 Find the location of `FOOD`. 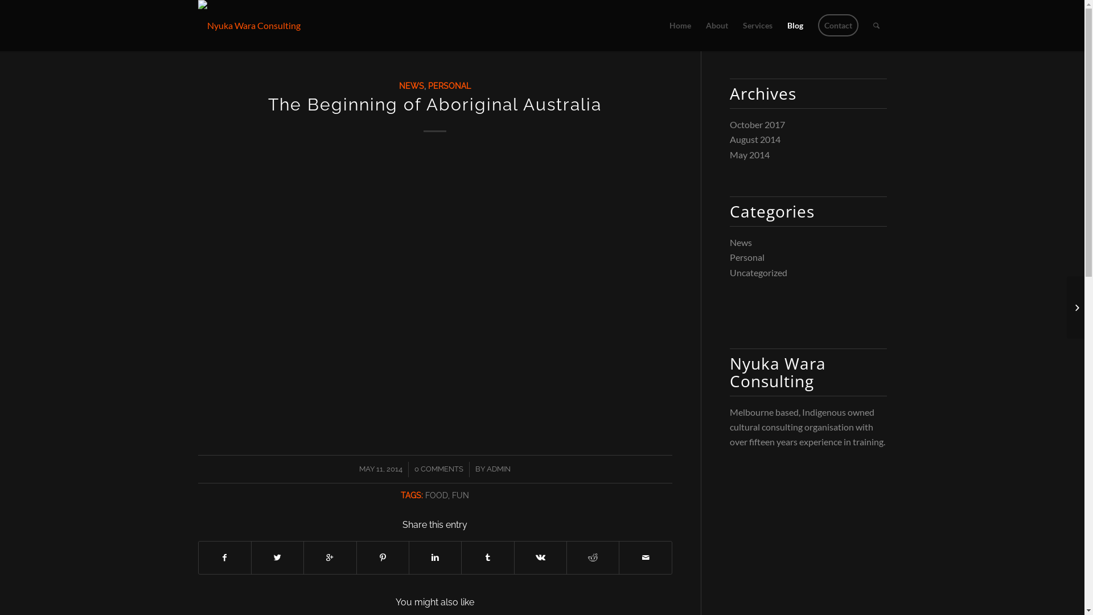

FOOD is located at coordinates (437, 494).